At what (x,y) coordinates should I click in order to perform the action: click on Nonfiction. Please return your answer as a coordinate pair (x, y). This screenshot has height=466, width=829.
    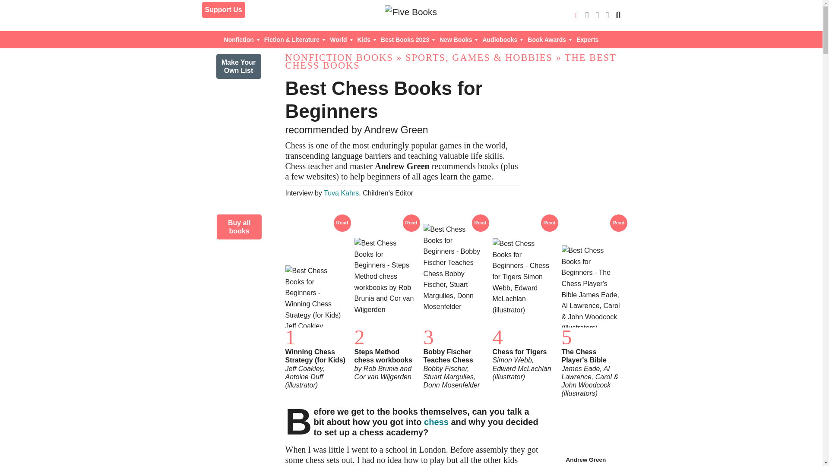
    Looking at the image, I should click on (242, 40).